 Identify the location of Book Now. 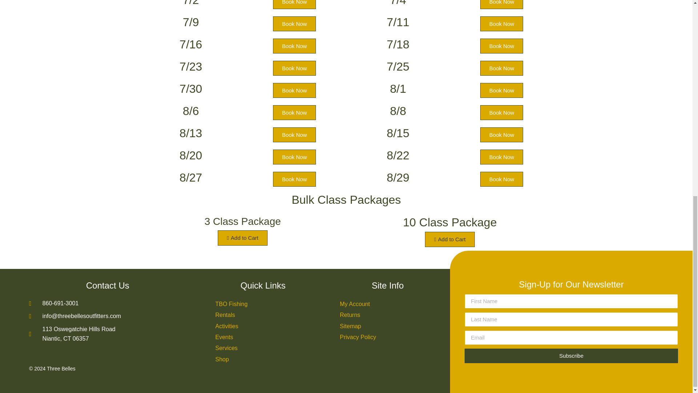
(294, 113).